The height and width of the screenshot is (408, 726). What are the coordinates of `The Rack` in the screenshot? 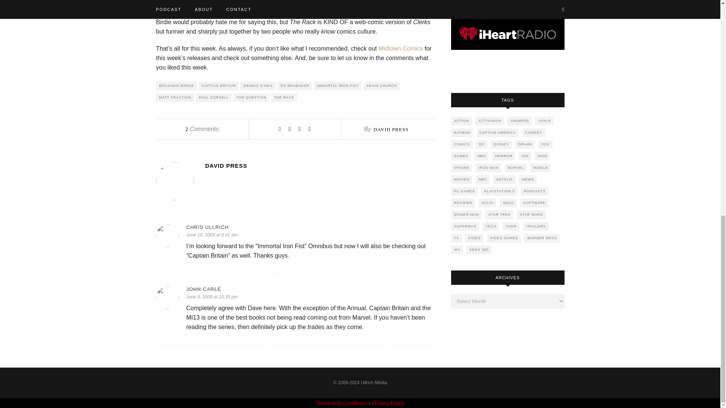 It's located at (379, 12).